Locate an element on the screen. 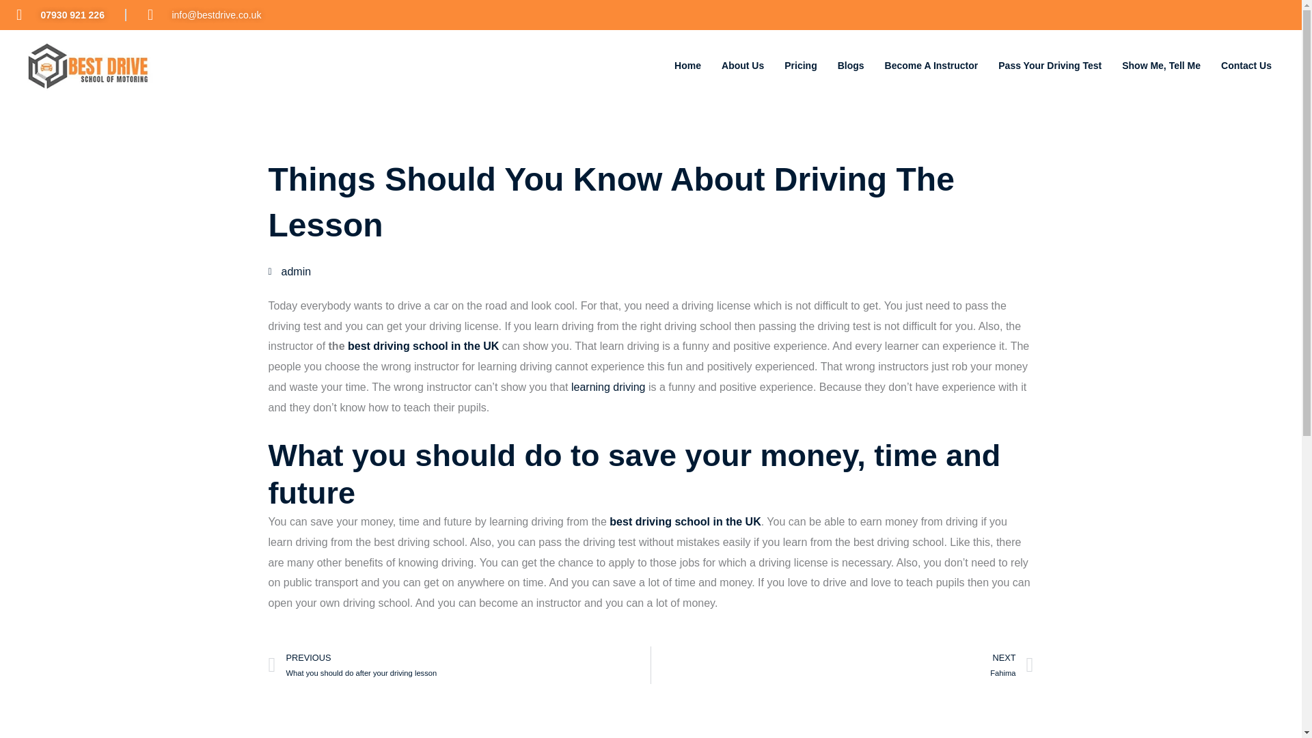 This screenshot has height=738, width=1312. Home is located at coordinates (1246, 66).